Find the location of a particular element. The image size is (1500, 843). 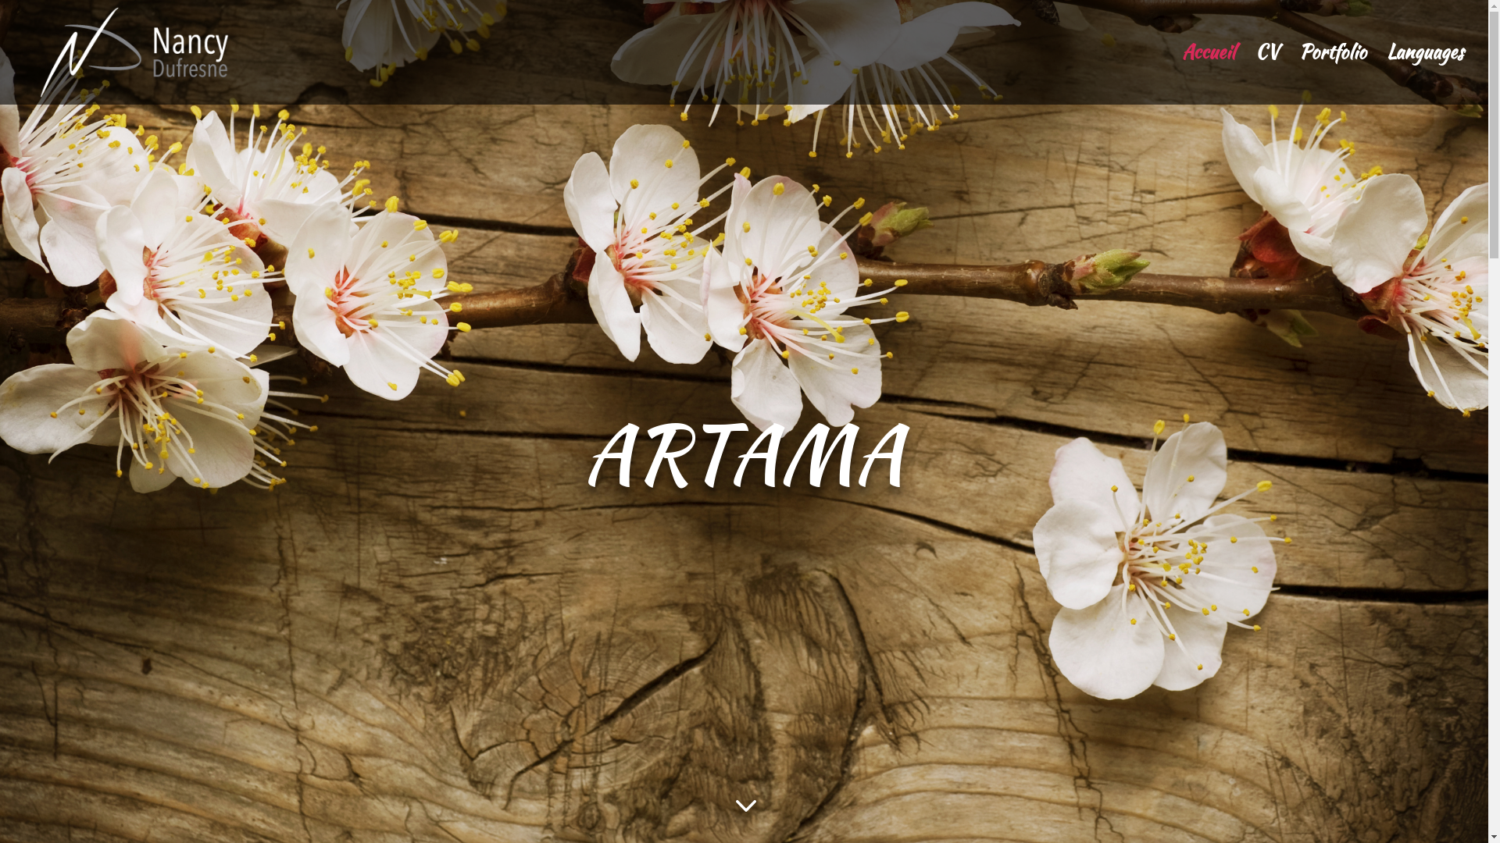

Accueil is located at coordinates (1209, 76).